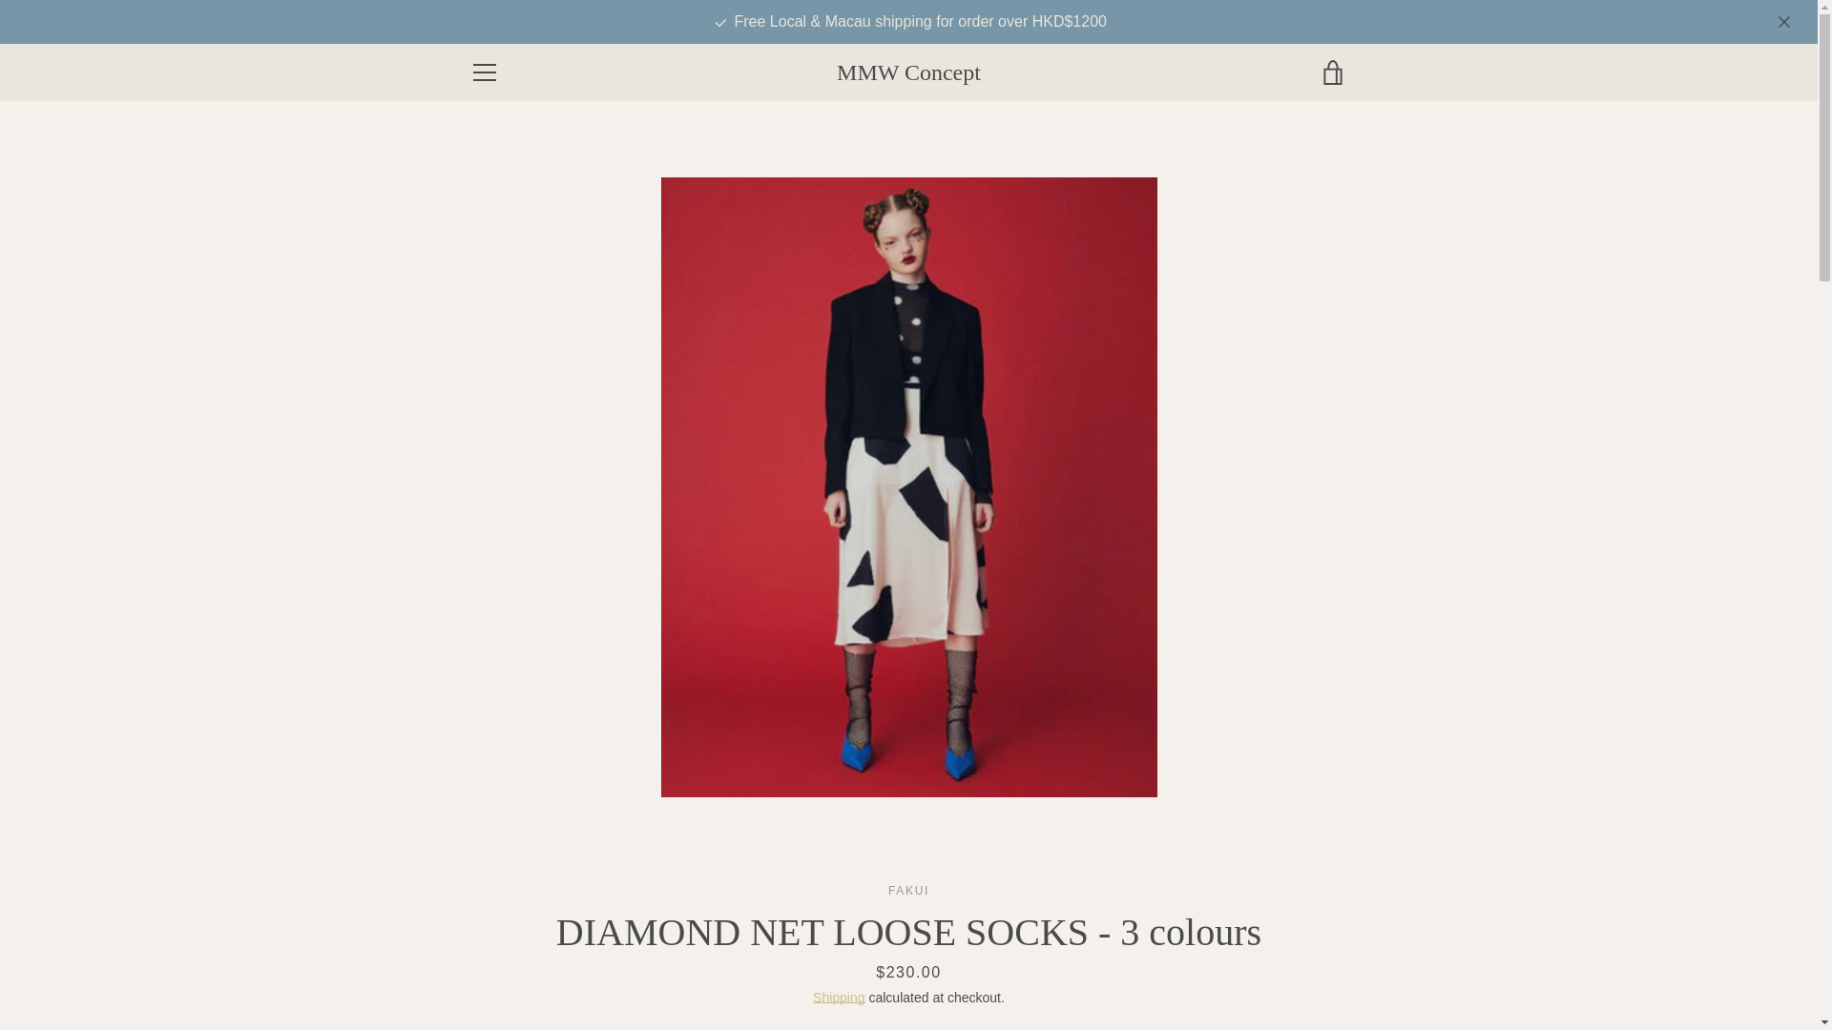 Image resolution: width=1832 pixels, height=1030 pixels. I want to click on MENU, so click(483, 72).